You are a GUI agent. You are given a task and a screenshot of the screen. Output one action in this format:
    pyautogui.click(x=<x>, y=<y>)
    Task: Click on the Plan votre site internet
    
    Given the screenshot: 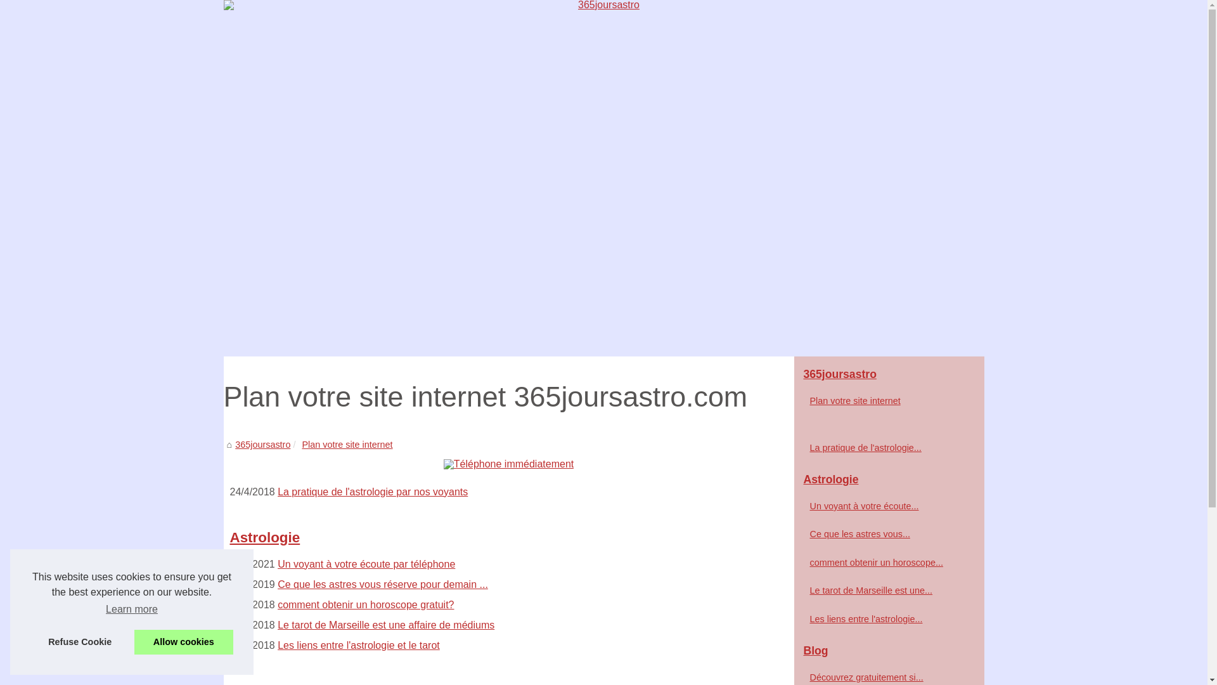 What is the action you would take?
    pyautogui.click(x=882, y=401)
    